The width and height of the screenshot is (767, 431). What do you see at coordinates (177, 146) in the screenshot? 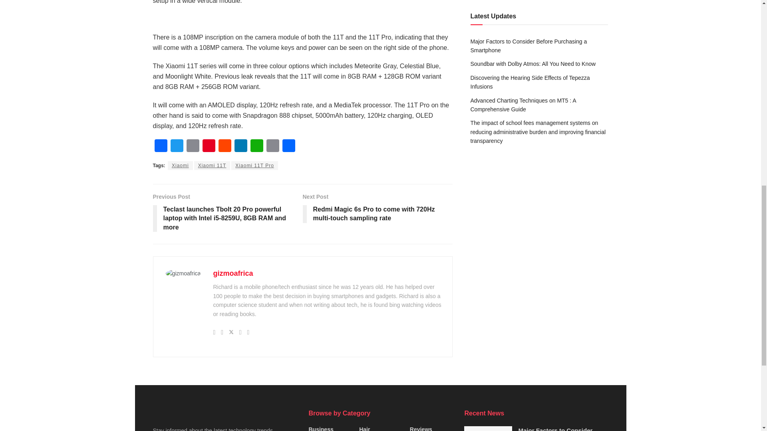
I see `Twitter` at bounding box center [177, 146].